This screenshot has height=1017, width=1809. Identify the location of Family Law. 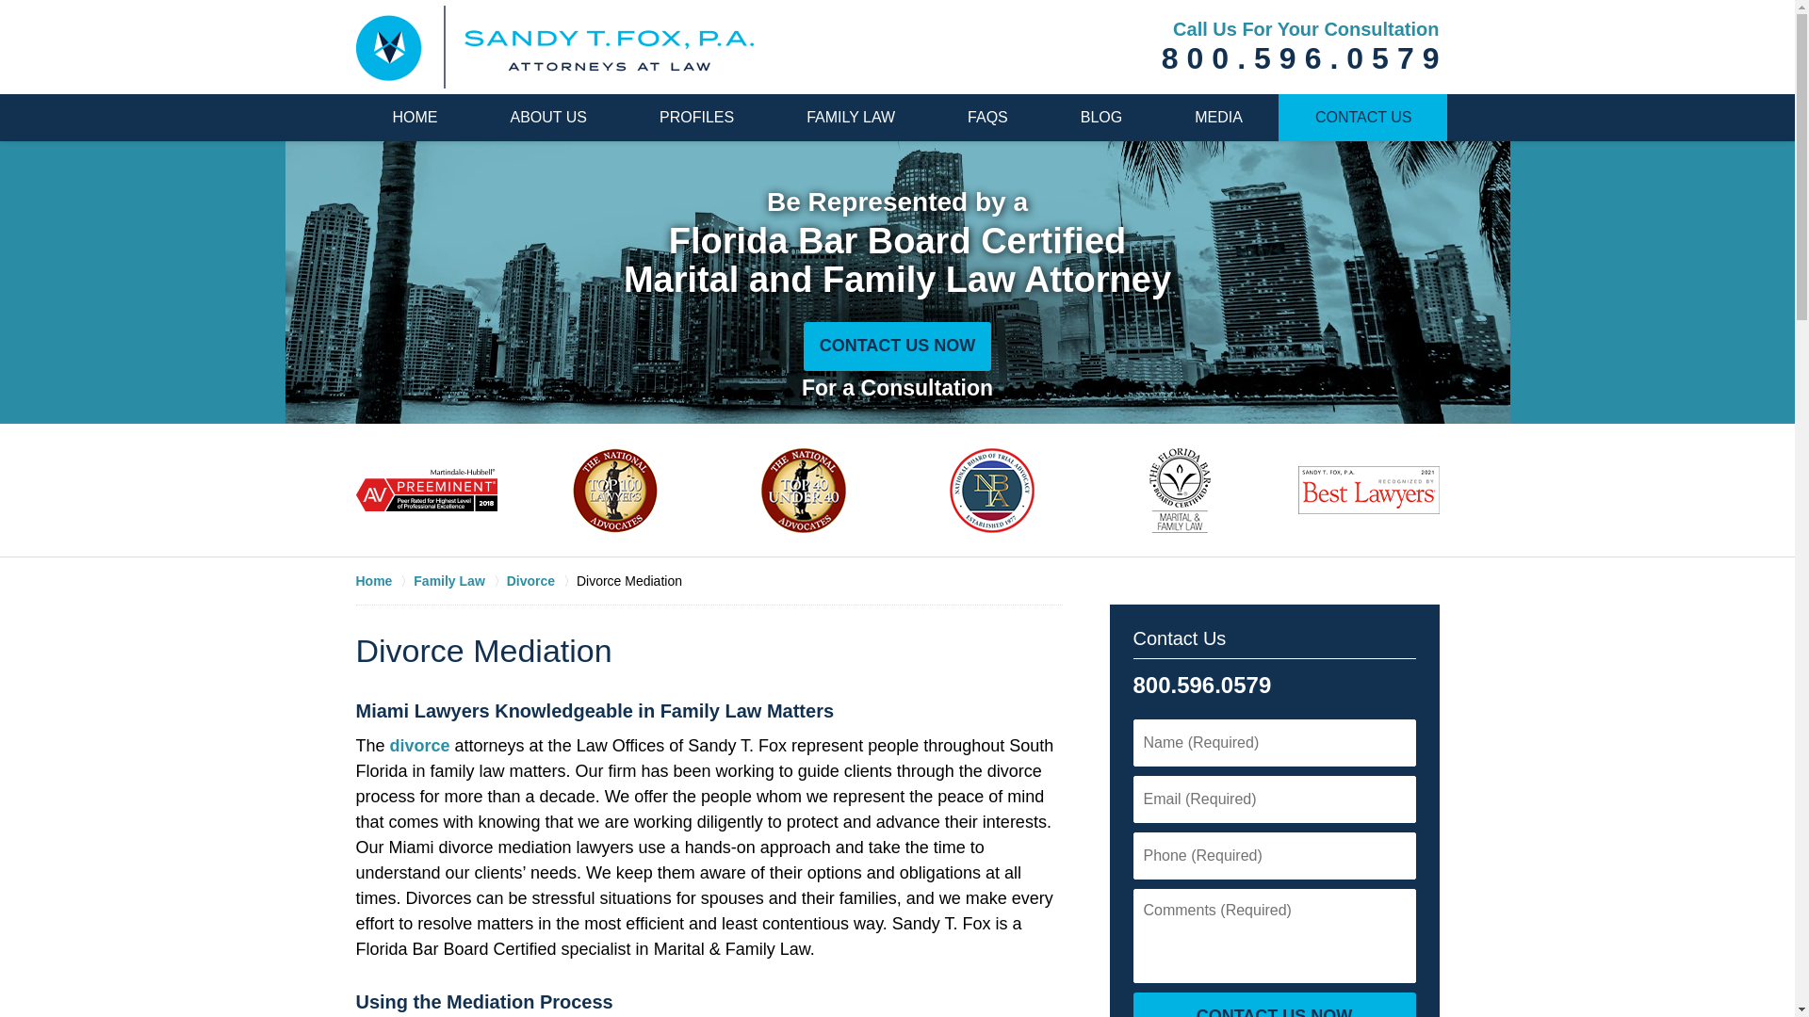
(460, 580).